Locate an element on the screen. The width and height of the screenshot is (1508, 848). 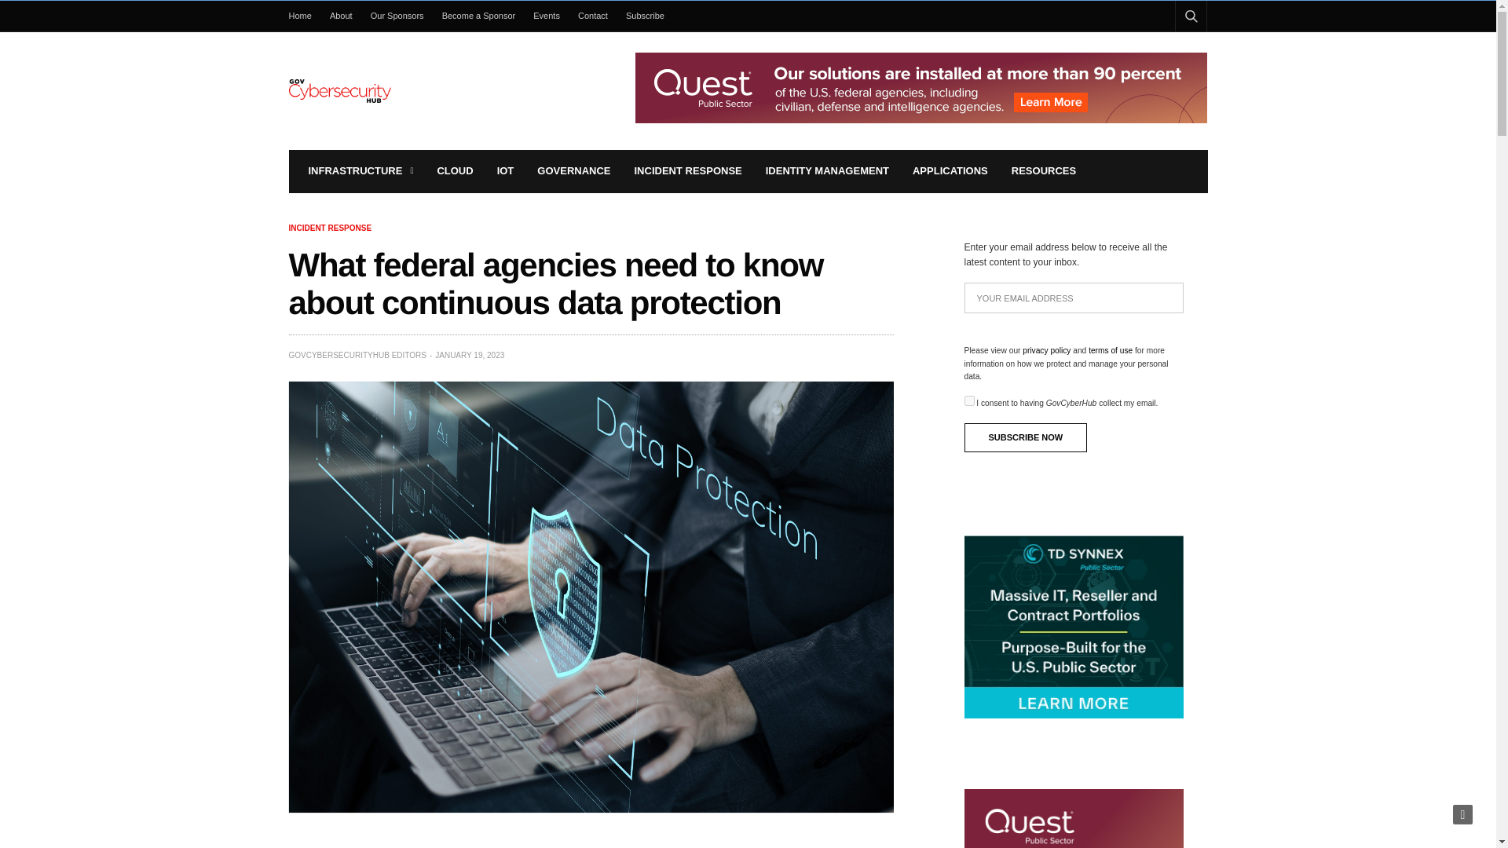
Subscribe is located at coordinates (646, 16).